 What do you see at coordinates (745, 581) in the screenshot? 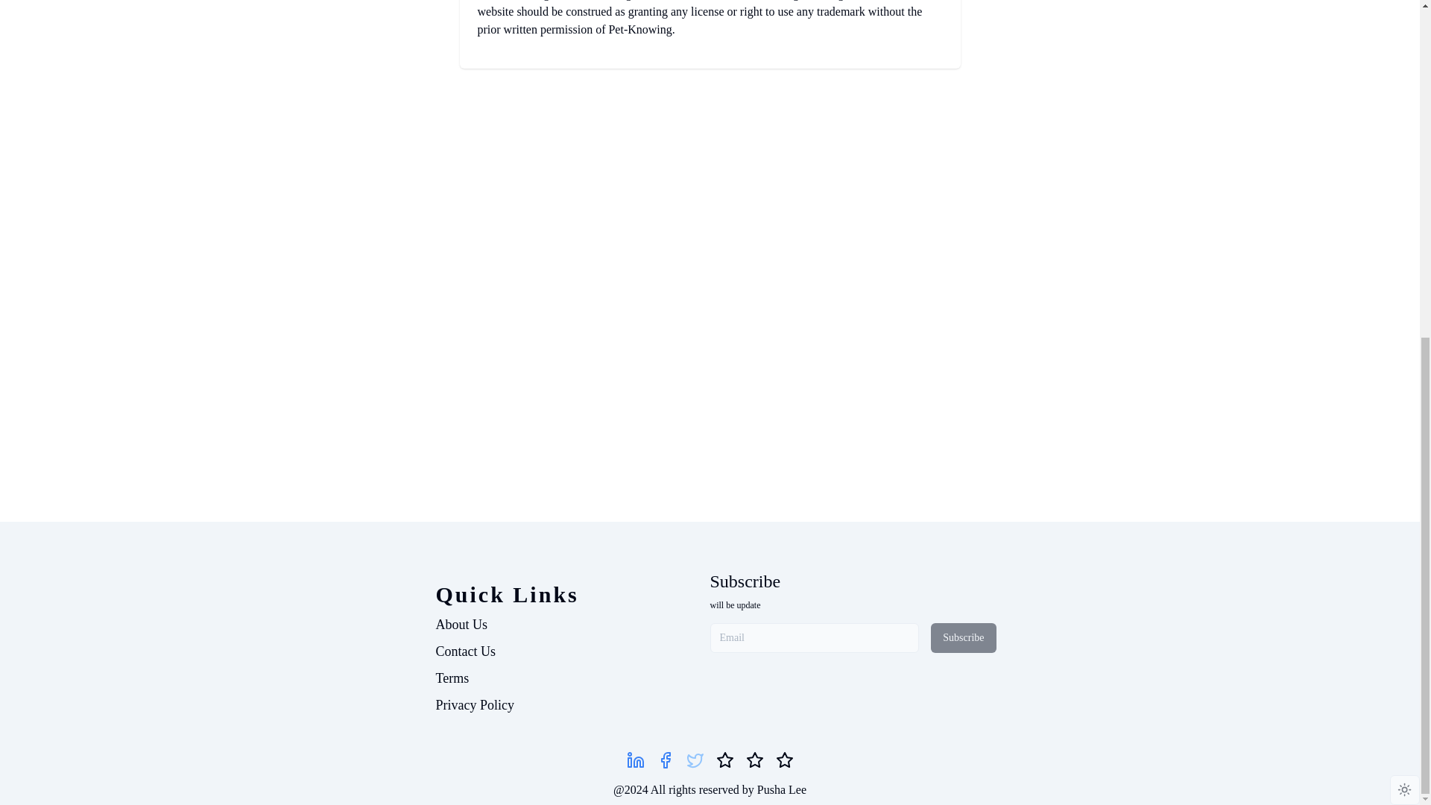
I see `Subscribe` at bounding box center [745, 581].